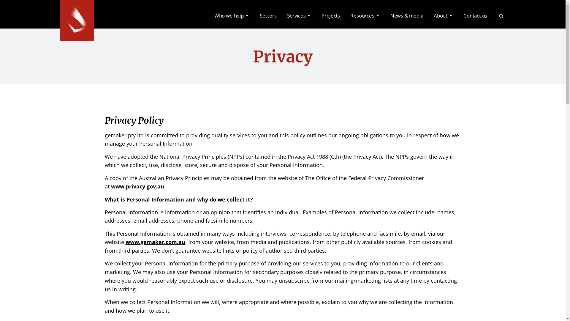 The width and height of the screenshot is (570, 321). I want to click on Services, so click(299, 14).